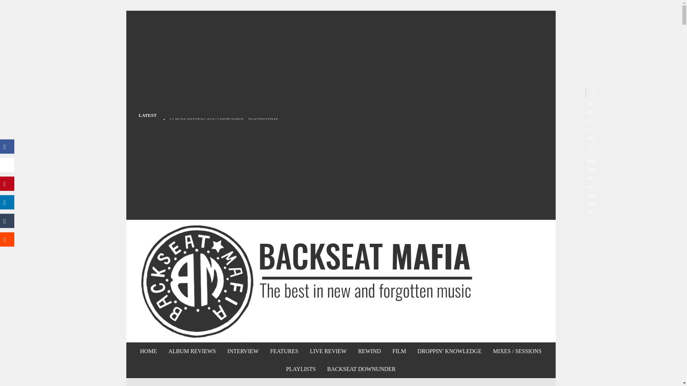 Image resolution: width=687 pixels, height=386 pixels. What do you see at coordinates (301, 369) in the screenshot?
I see `PLAYLISTS` at bounding box center [301, 369].